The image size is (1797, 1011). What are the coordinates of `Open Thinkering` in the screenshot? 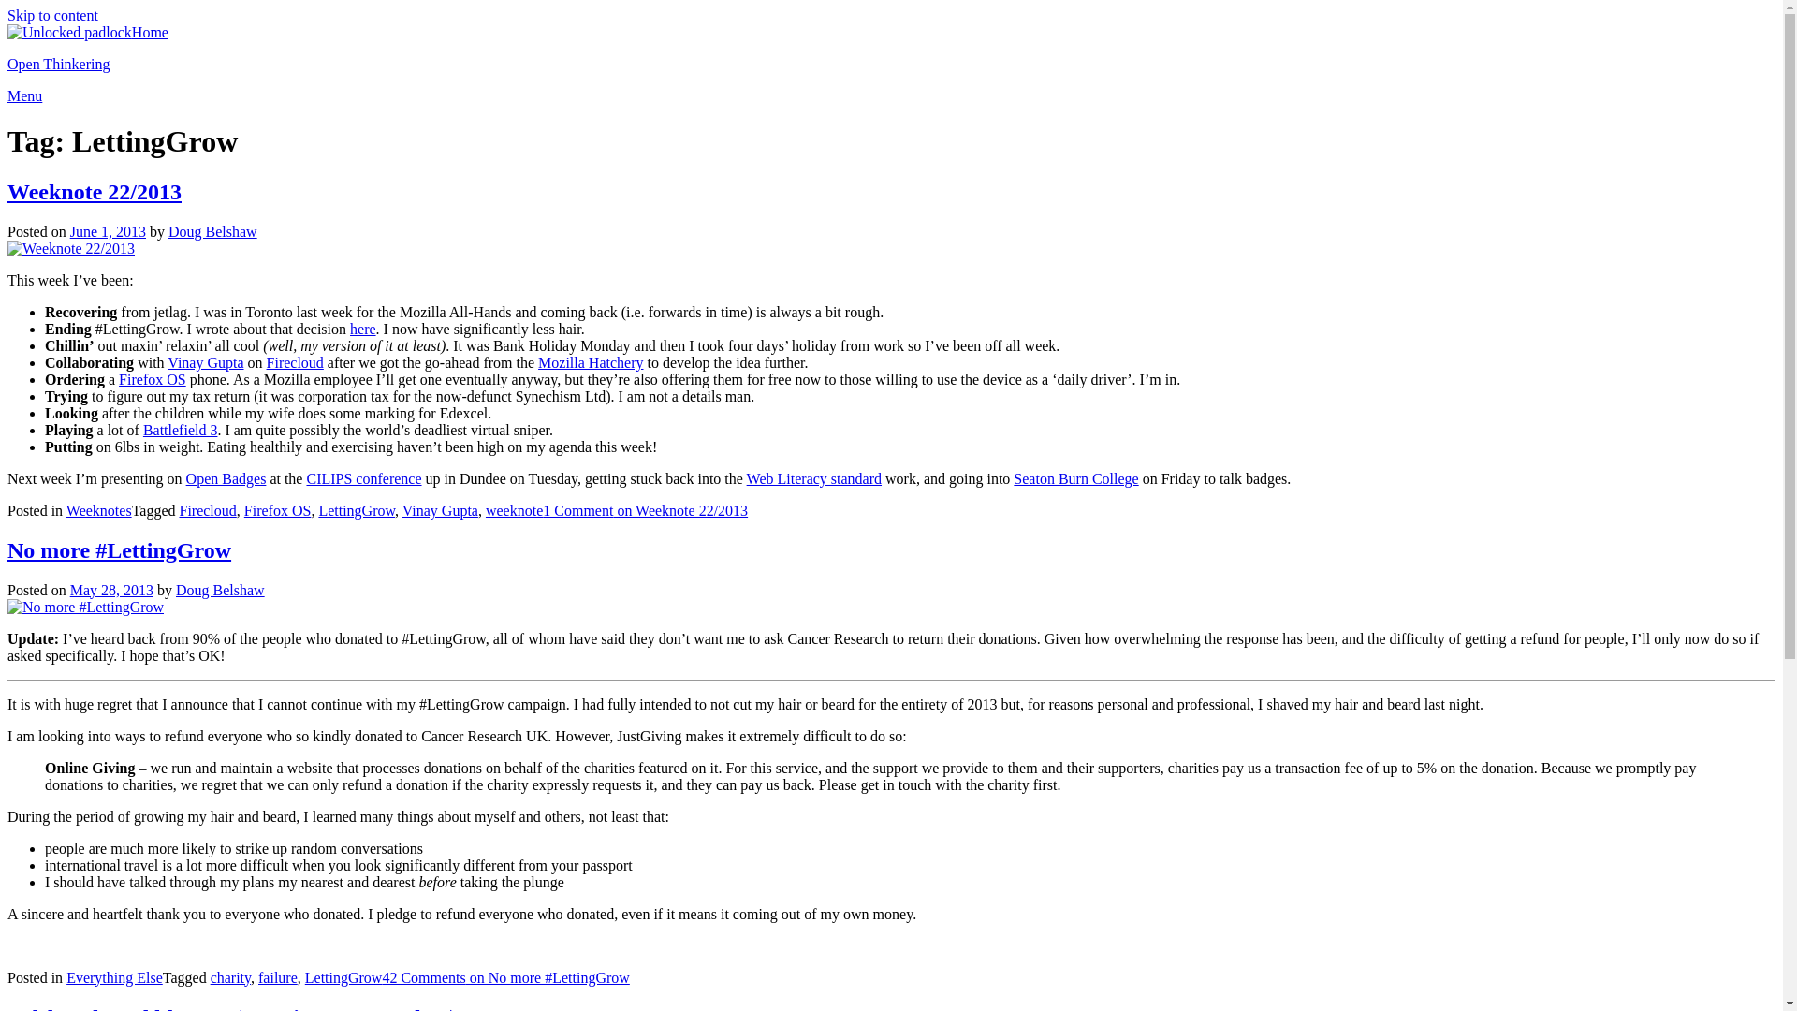 It's located at (58, 64).